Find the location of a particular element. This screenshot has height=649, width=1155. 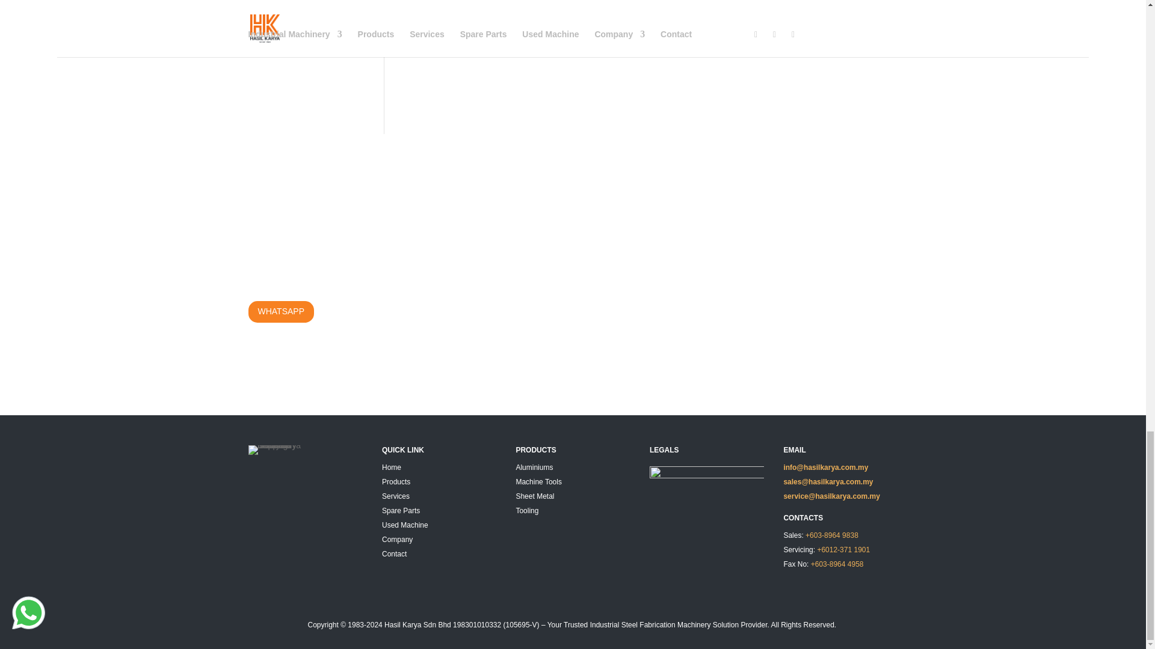

logo-white is located at coordinates (278, 449).